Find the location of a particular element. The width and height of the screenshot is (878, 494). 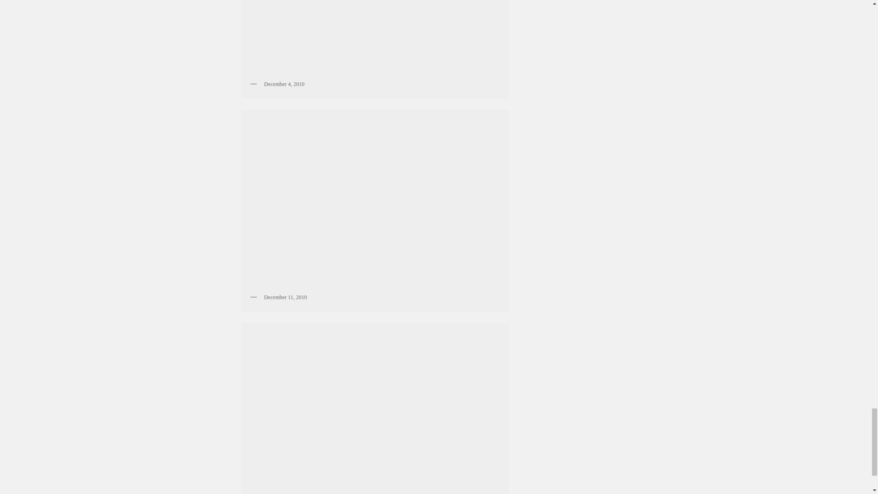

December 4, 2010 is located at coordinates (375, 38).